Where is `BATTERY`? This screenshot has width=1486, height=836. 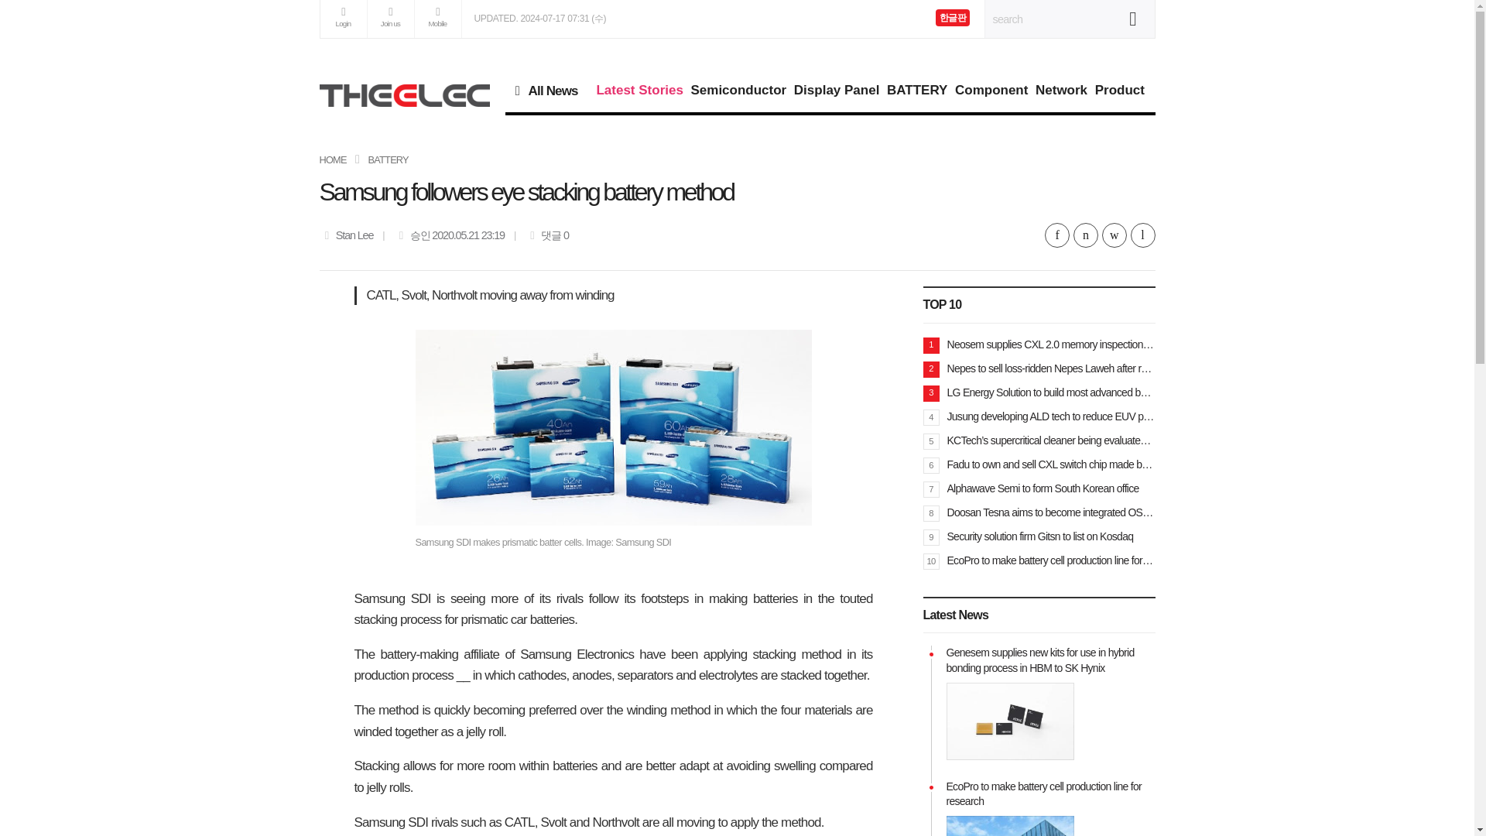
BATTERY is located at coordinates (916, 90).